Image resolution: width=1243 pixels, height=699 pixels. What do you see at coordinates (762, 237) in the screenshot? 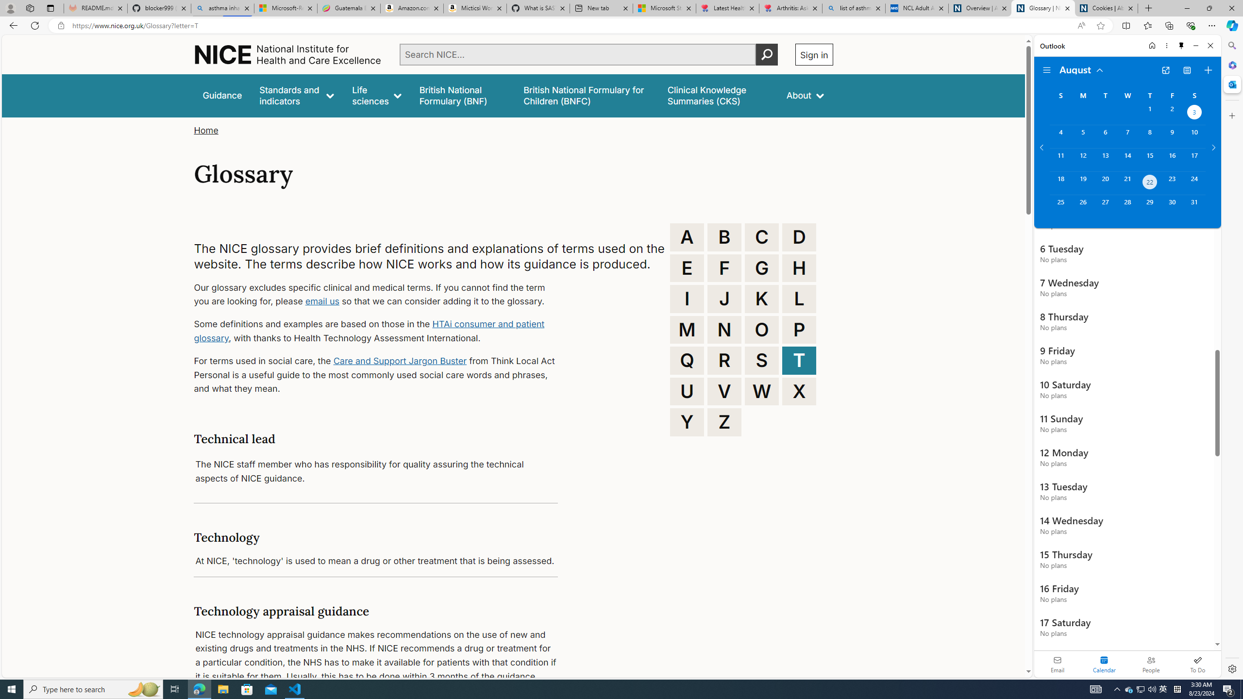
I see `C` at bounding box center [762, 237].